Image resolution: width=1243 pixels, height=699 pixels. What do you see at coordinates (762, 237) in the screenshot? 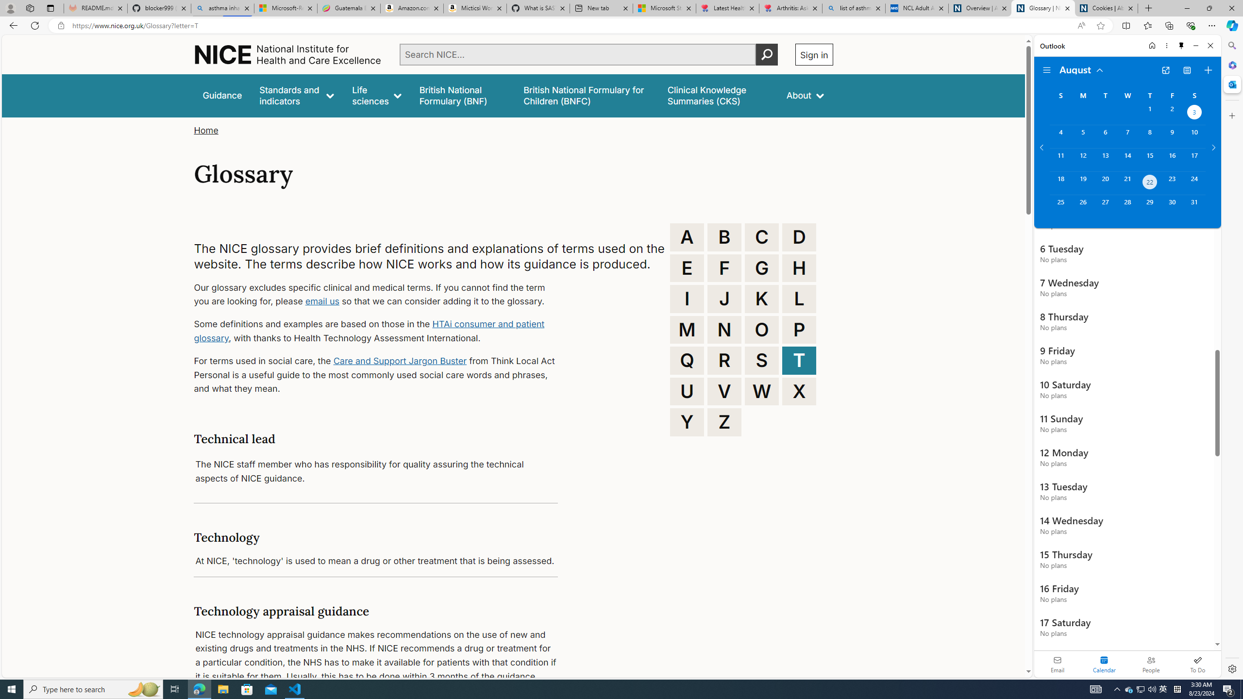
I see `C` at bounding box center [762, 237].